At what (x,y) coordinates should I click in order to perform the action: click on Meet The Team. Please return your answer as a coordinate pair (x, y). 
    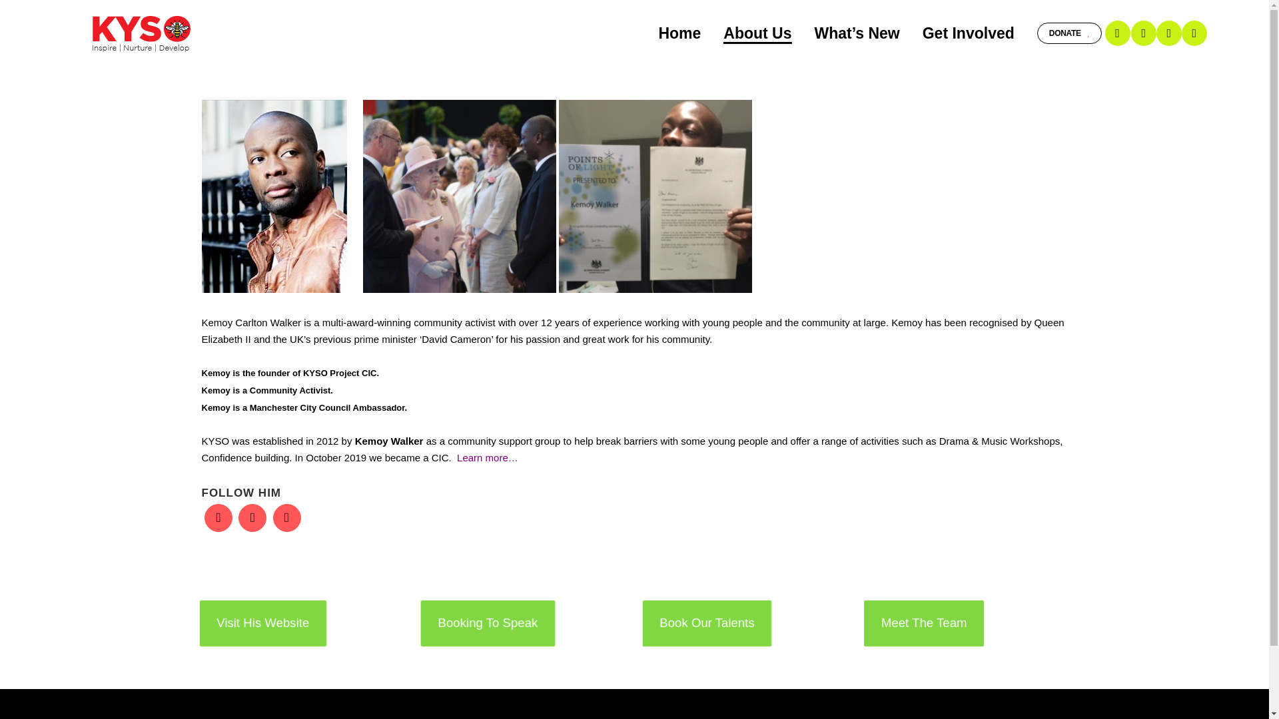
    Looking at the image, I should click on (922, 622).